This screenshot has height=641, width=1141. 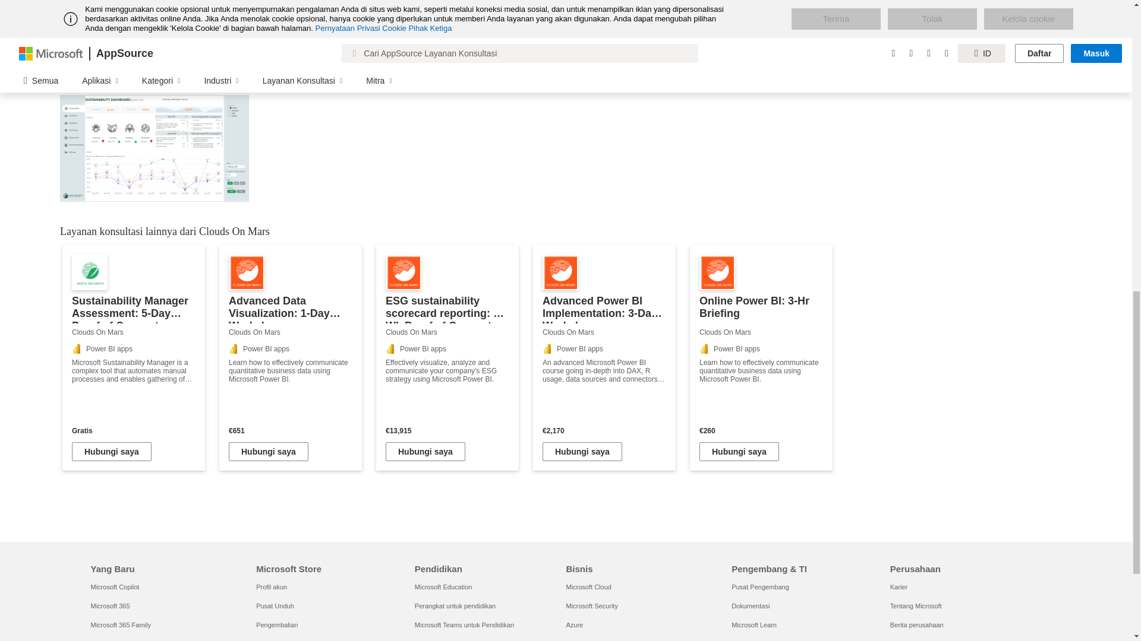 I want to click on Gratis, so click(x=133, y=431).